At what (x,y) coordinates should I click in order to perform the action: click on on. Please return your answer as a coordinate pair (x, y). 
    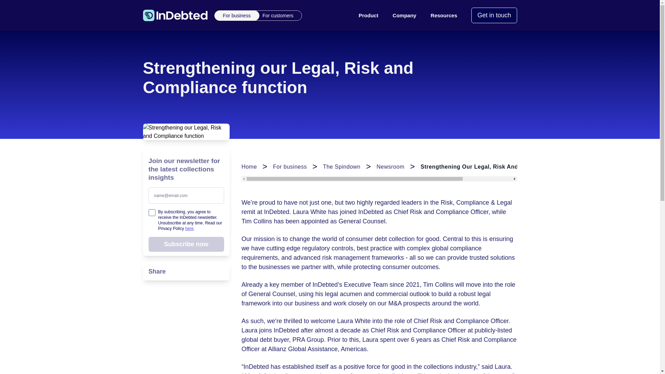
    Looking at the image, I should click on (152, 213).